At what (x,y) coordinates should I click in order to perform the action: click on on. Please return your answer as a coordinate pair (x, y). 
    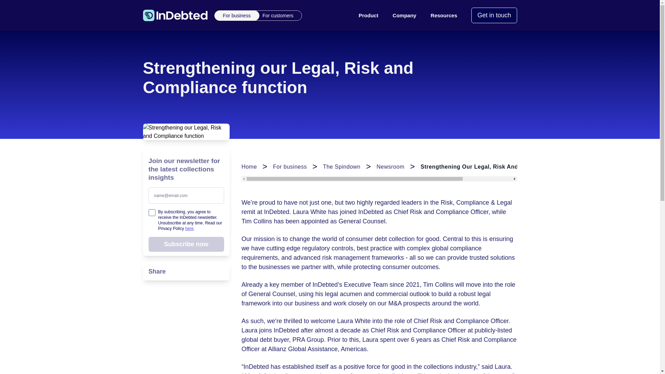
    Looking at the image, I should click on (152, 213).